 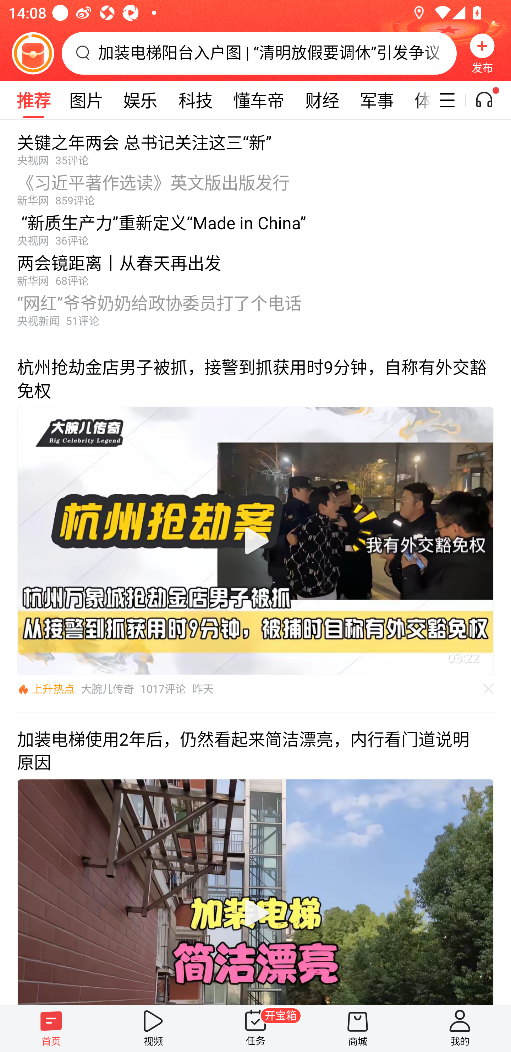 What do you see at coordinates (489, 689) in the screenshot?
I see `不感兴趣` at bounding box center [489, 689].